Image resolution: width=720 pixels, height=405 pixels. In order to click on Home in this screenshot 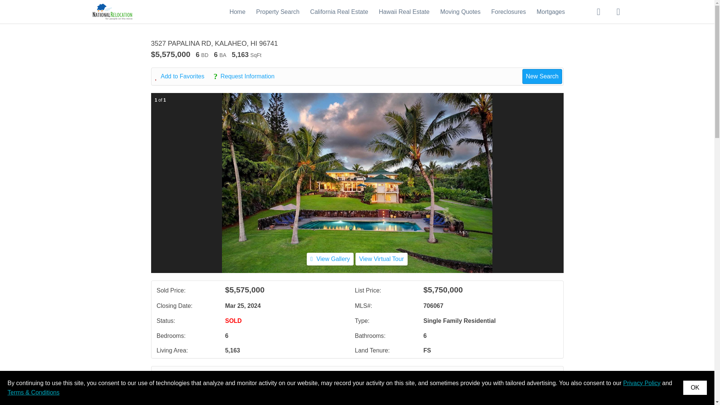, I will do `click(237, 11)`.